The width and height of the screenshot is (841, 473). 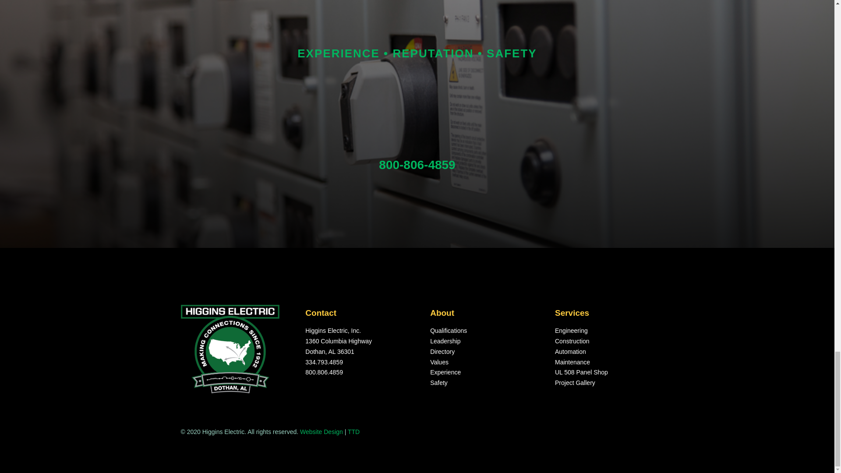 I want to click on Qualifications, so click(x=448, y=330).